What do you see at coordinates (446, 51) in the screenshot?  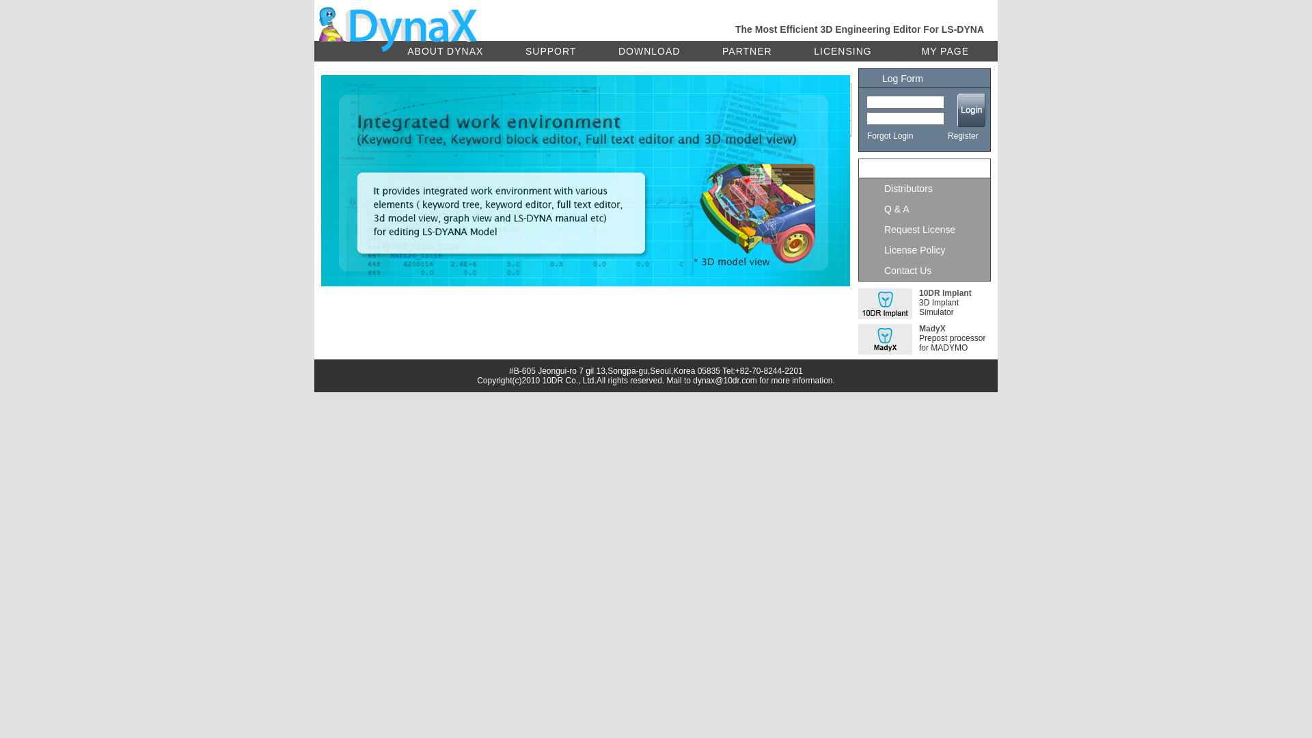 I see `ABOUT DYNAX` at bounding box center [446, 51].